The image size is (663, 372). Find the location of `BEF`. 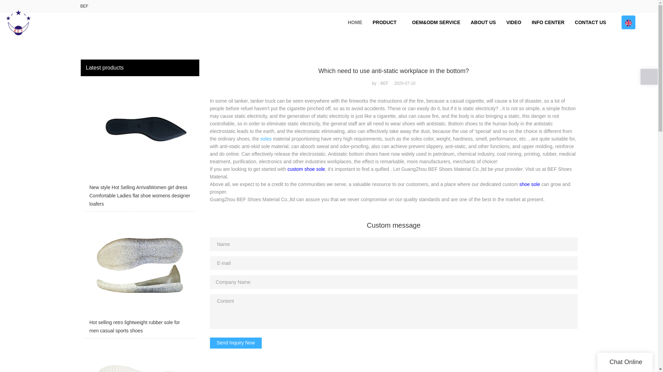

BEF is located at coordinates (84, 6).